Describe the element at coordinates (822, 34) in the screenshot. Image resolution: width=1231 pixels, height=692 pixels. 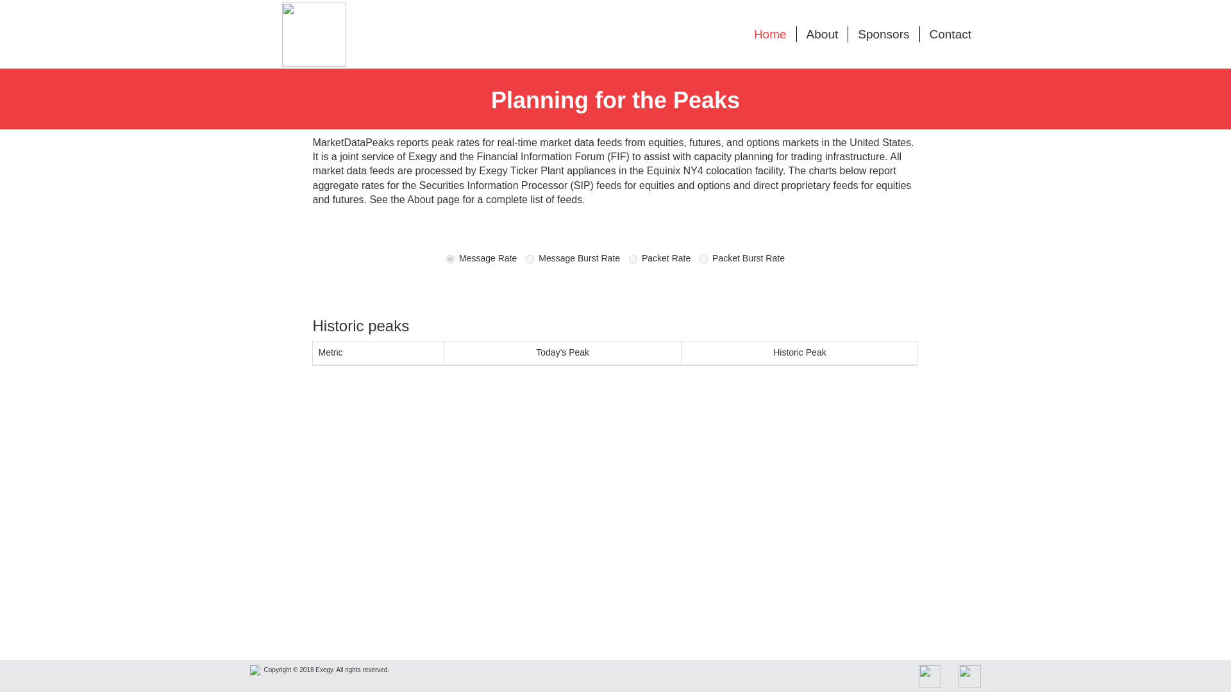
I see `About` at that location.